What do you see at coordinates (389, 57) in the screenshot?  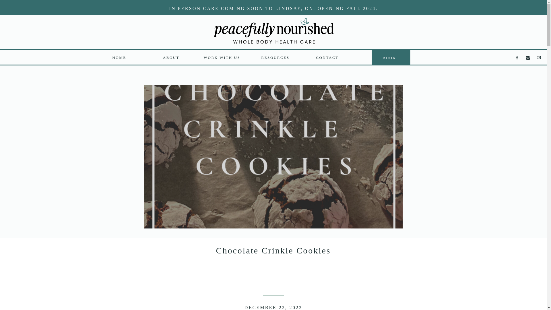 I see `BOOK` at bounding box center [389, 57].